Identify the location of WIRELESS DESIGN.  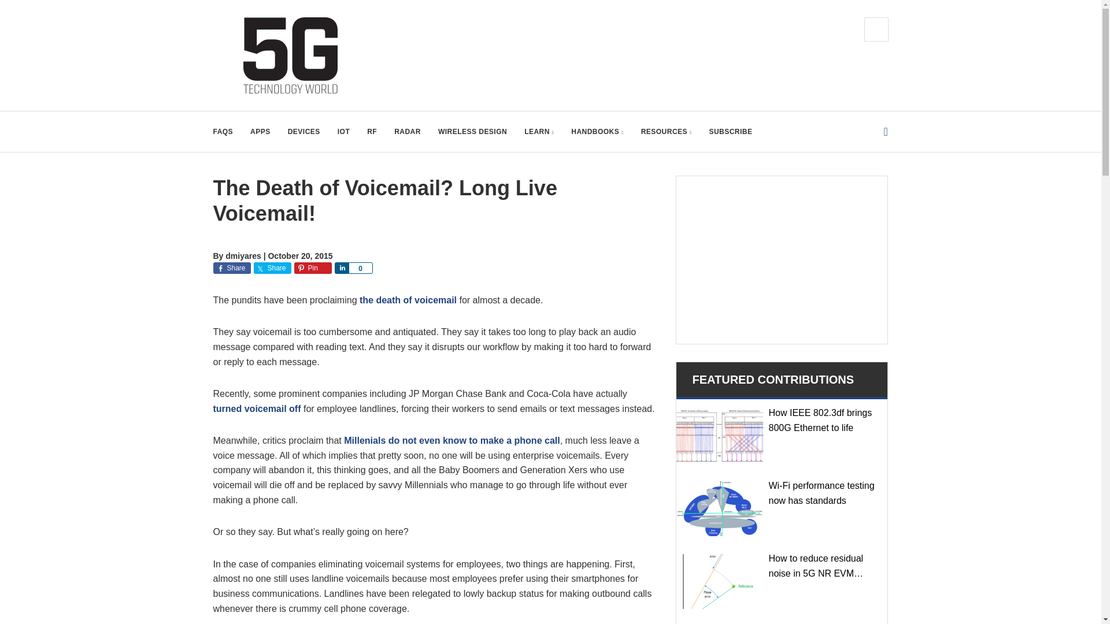
(473, 132).